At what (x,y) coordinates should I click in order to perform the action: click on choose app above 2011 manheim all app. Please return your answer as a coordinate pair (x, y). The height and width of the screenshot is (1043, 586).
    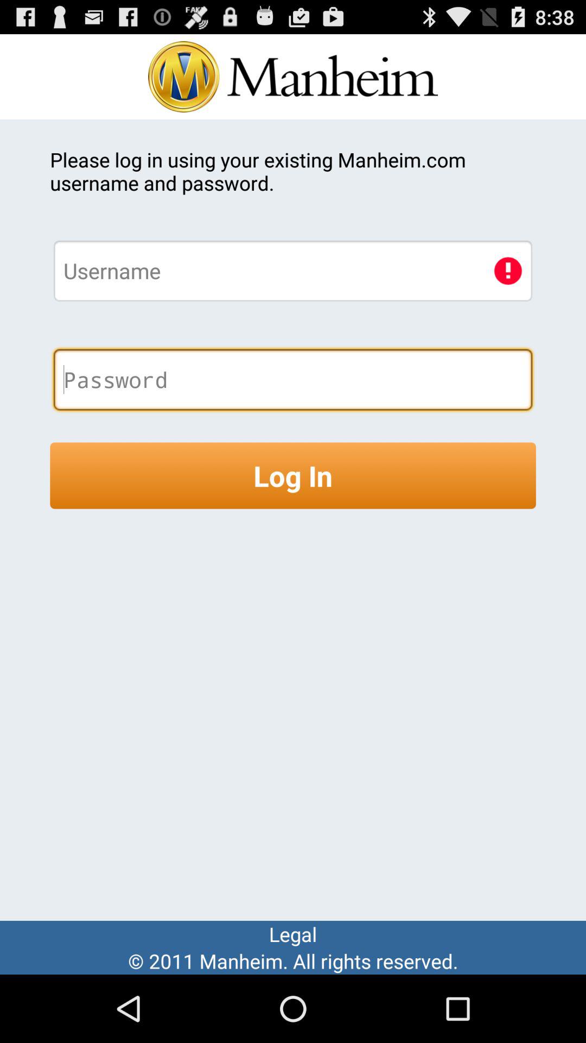
    Looking at the image, I should click on (293, 934).